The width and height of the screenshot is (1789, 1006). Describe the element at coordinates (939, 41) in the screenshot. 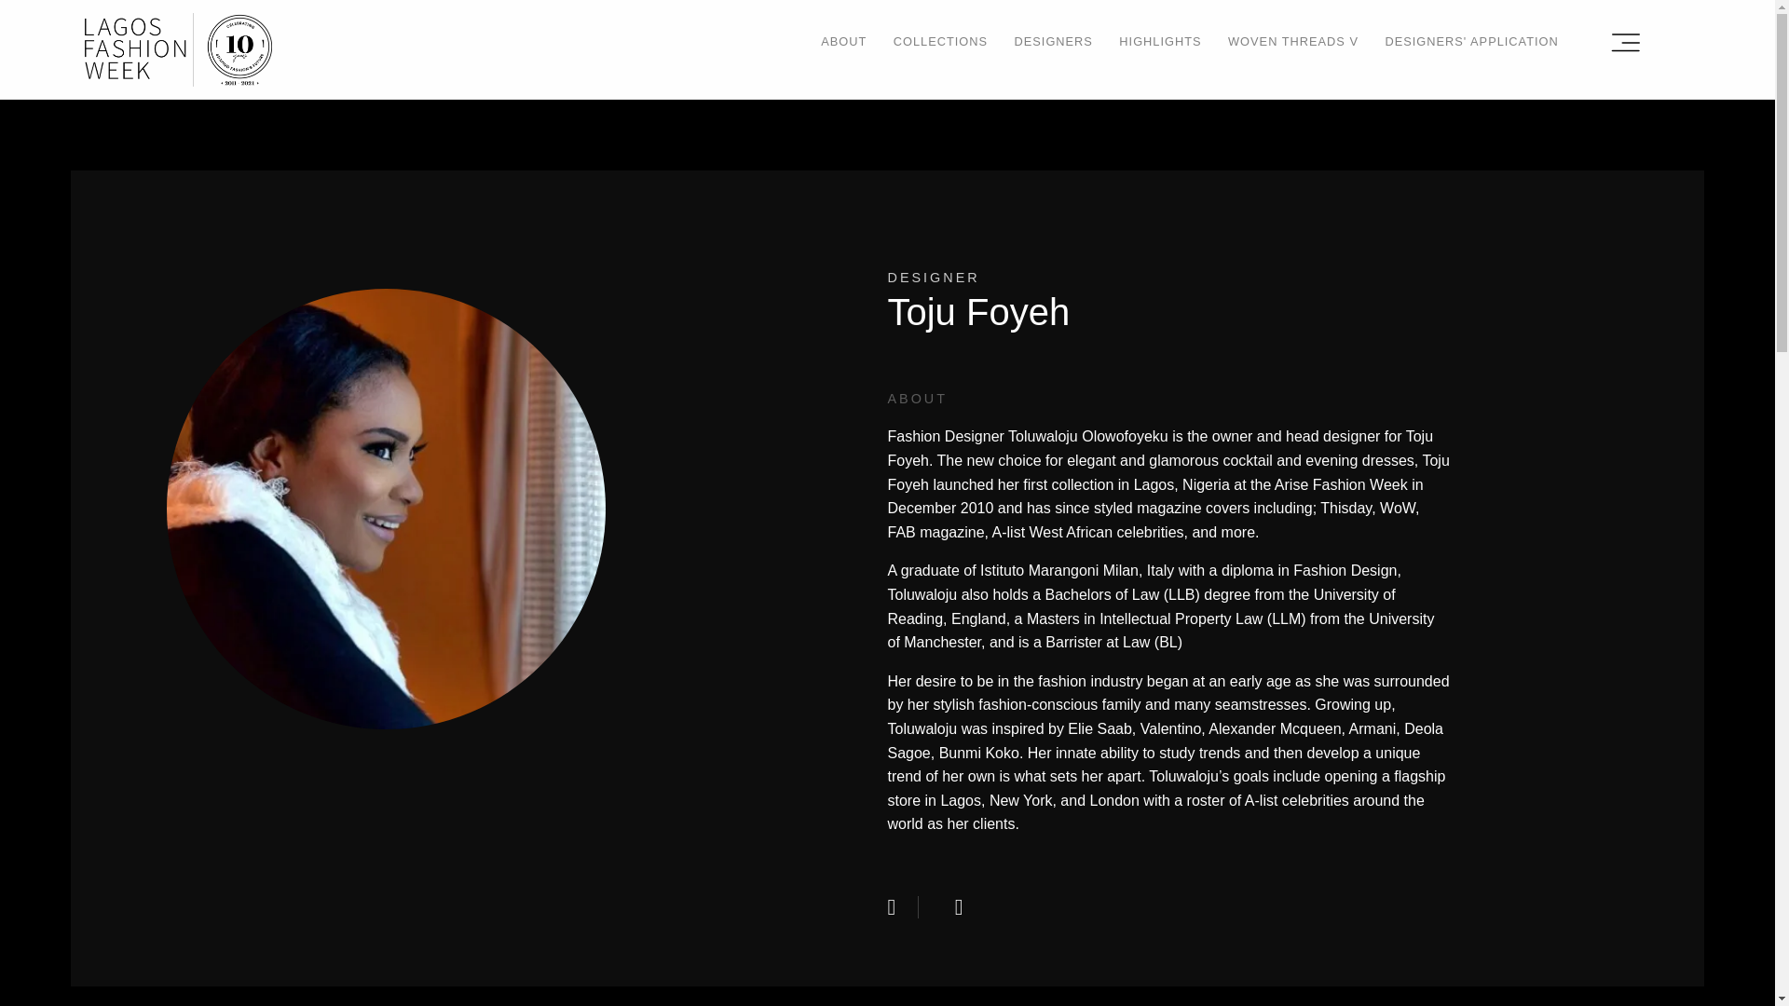

I see `COLLECTIONS` at that location.